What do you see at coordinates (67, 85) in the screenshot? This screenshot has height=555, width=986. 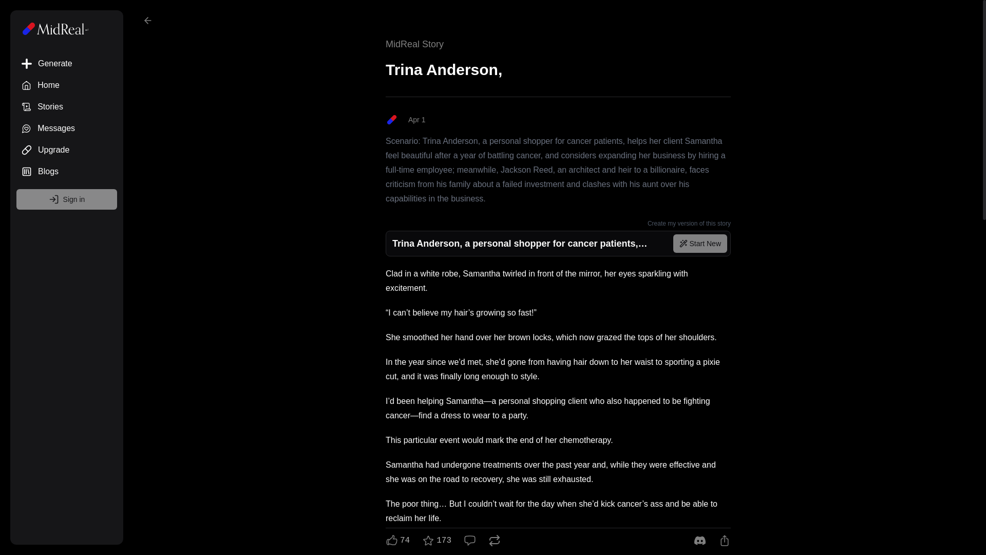 I see `Home` at bounding box center [67, 85].